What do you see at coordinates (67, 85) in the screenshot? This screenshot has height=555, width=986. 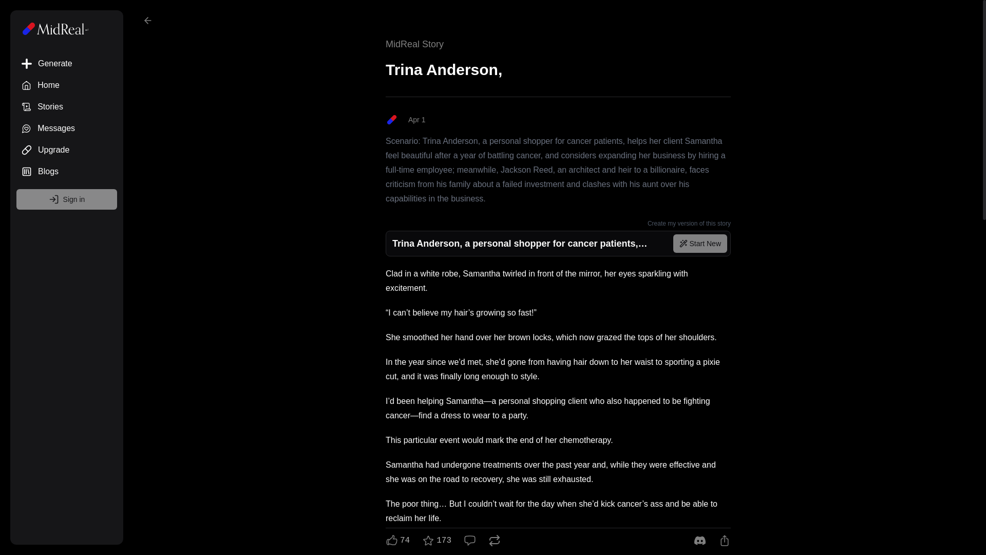 I see `Home` at bounding box center [67, 85].